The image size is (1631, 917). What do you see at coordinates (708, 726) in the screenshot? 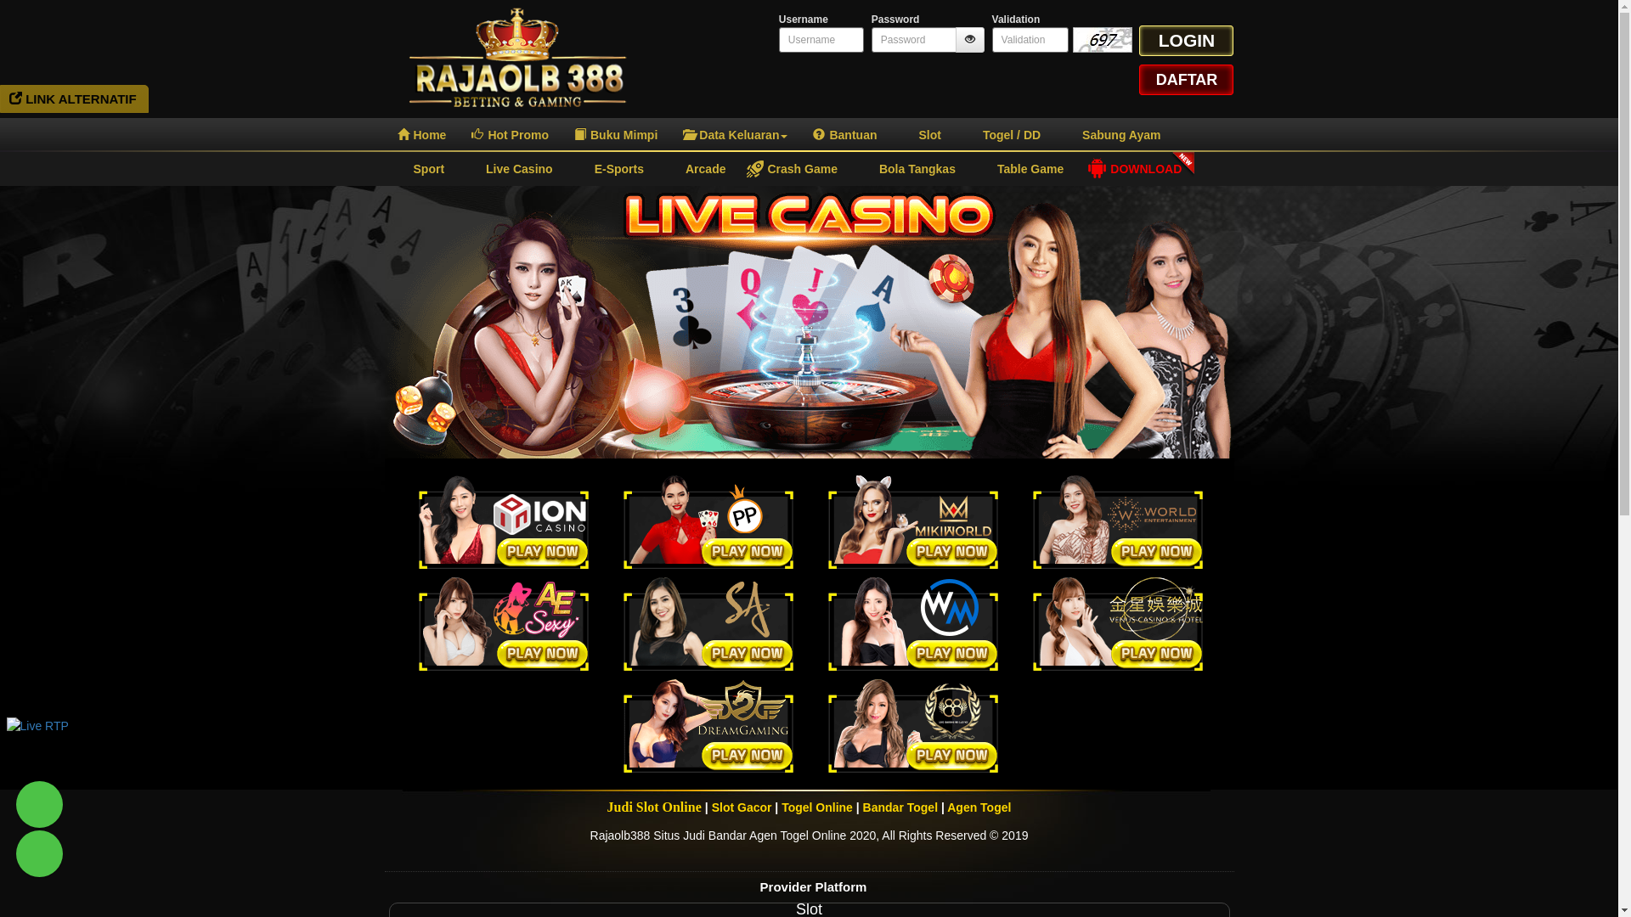
I see `DreamGaming` at bounding box center [708, 726].